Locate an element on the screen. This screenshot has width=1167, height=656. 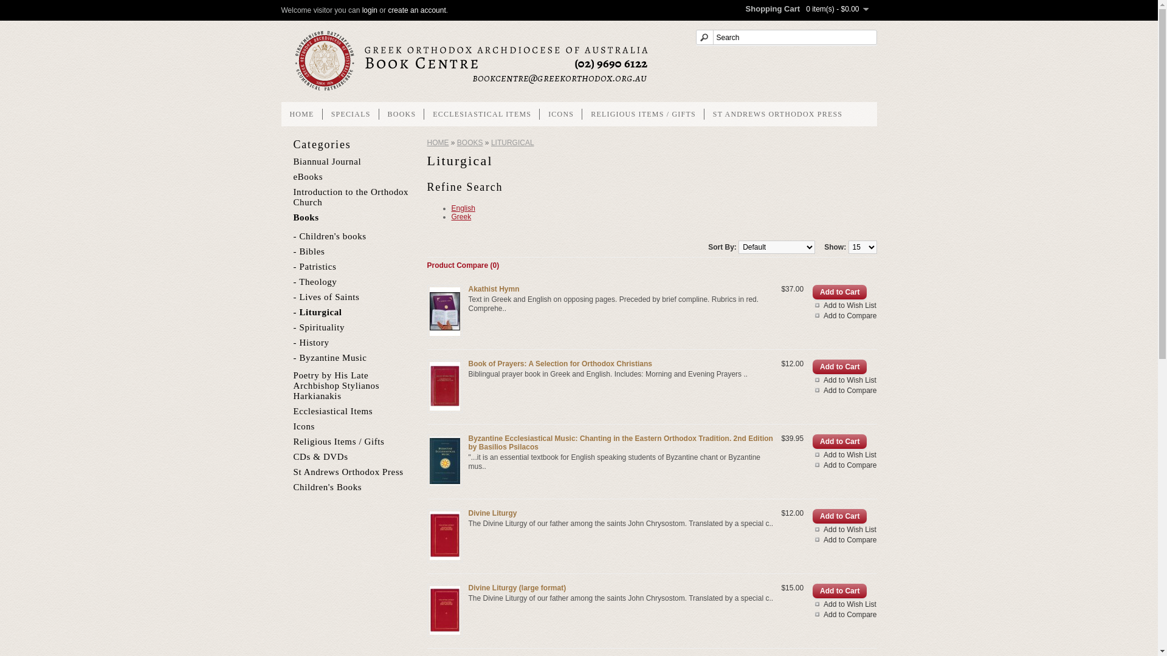
Poetry by His Late Archbishop Stylianos Harkianakis is located at coordinates (336, 386).